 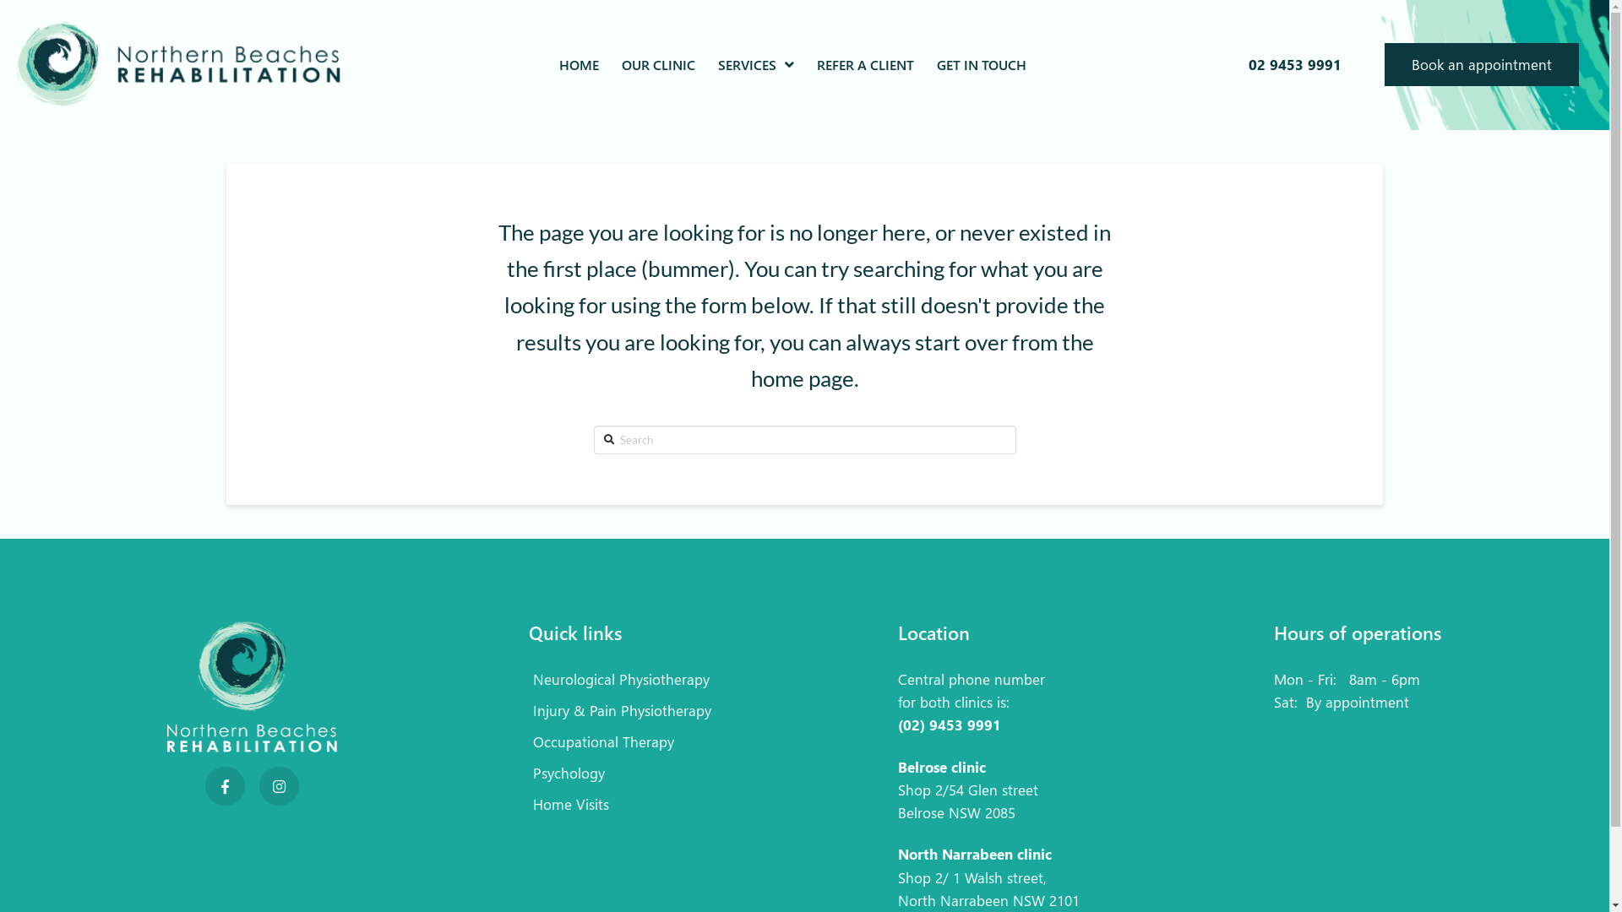 What do you see at coordinates (1482, 64) in the screenshot?
I see `Book an appointment` at bounding box center [1482, 64].